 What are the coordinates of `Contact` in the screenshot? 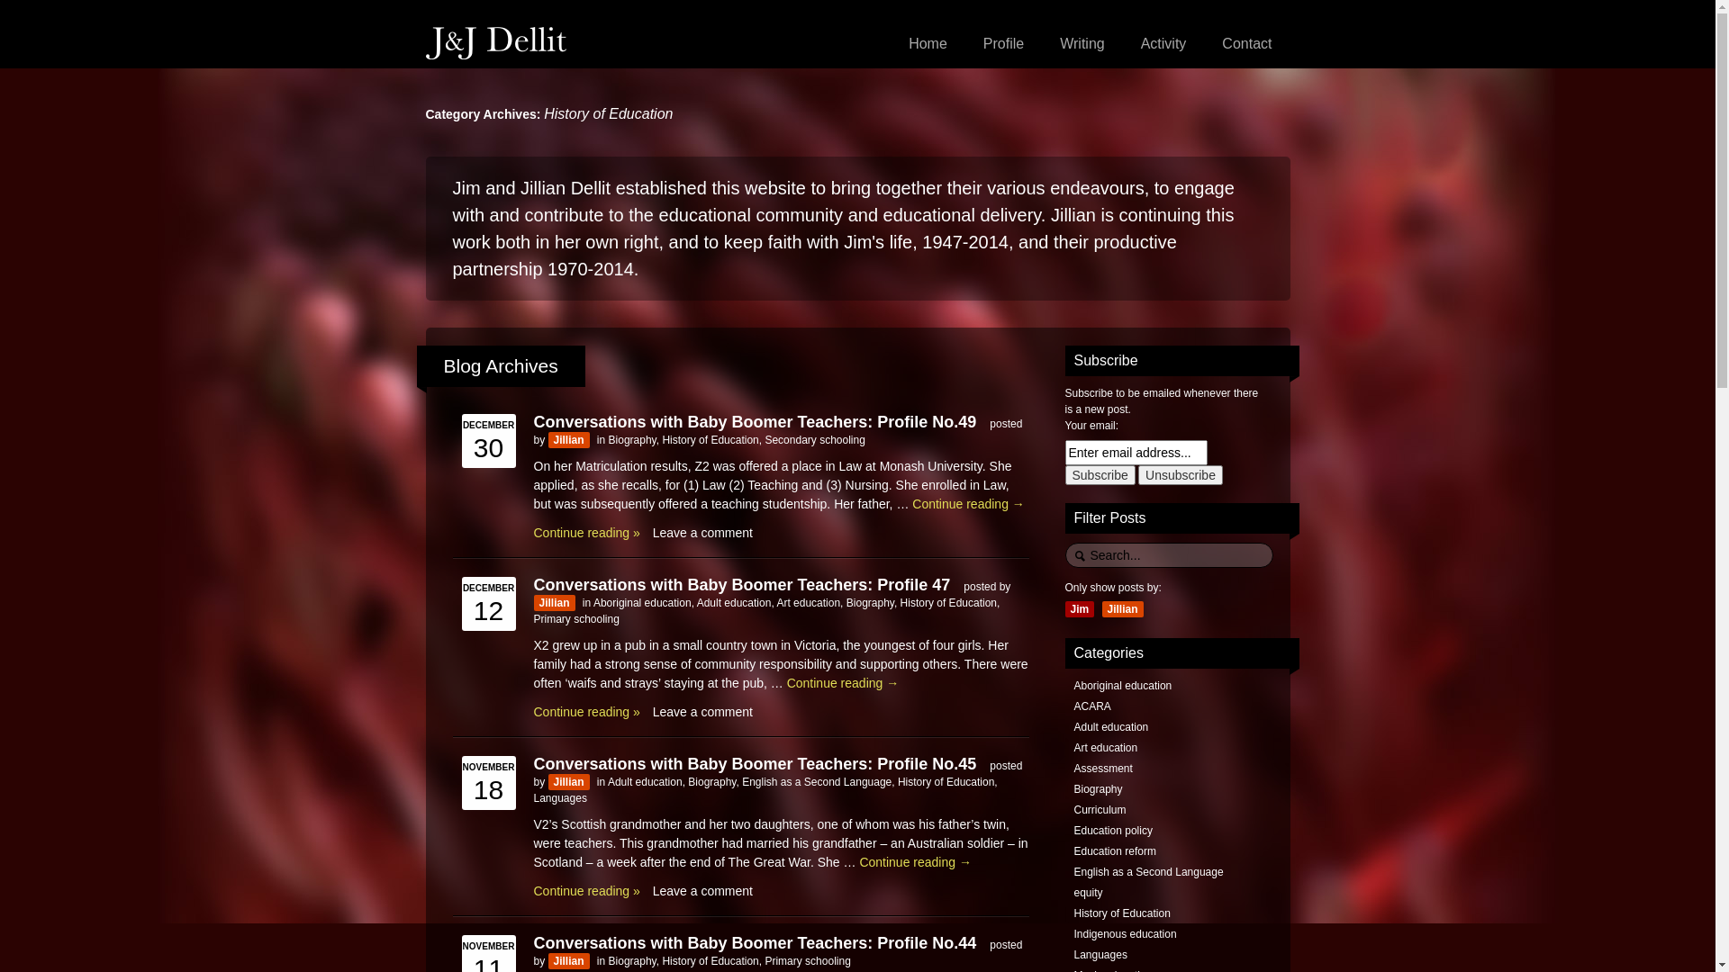 It's located at (1246, 44).